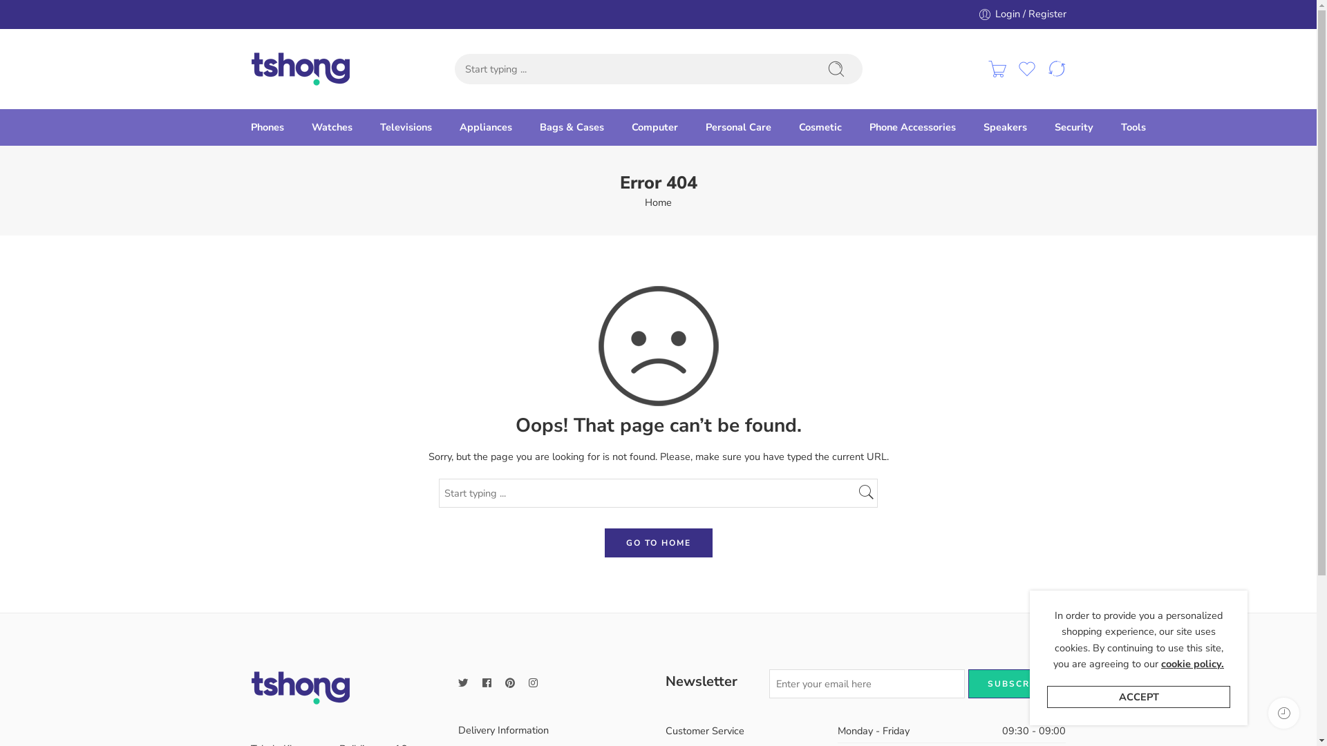 The width and height of the screenshot is (1327, 746). What do you see at coordinates (1005, 127) in the screenshot?
I see `Speakers` at bounding box center [1005, 127].